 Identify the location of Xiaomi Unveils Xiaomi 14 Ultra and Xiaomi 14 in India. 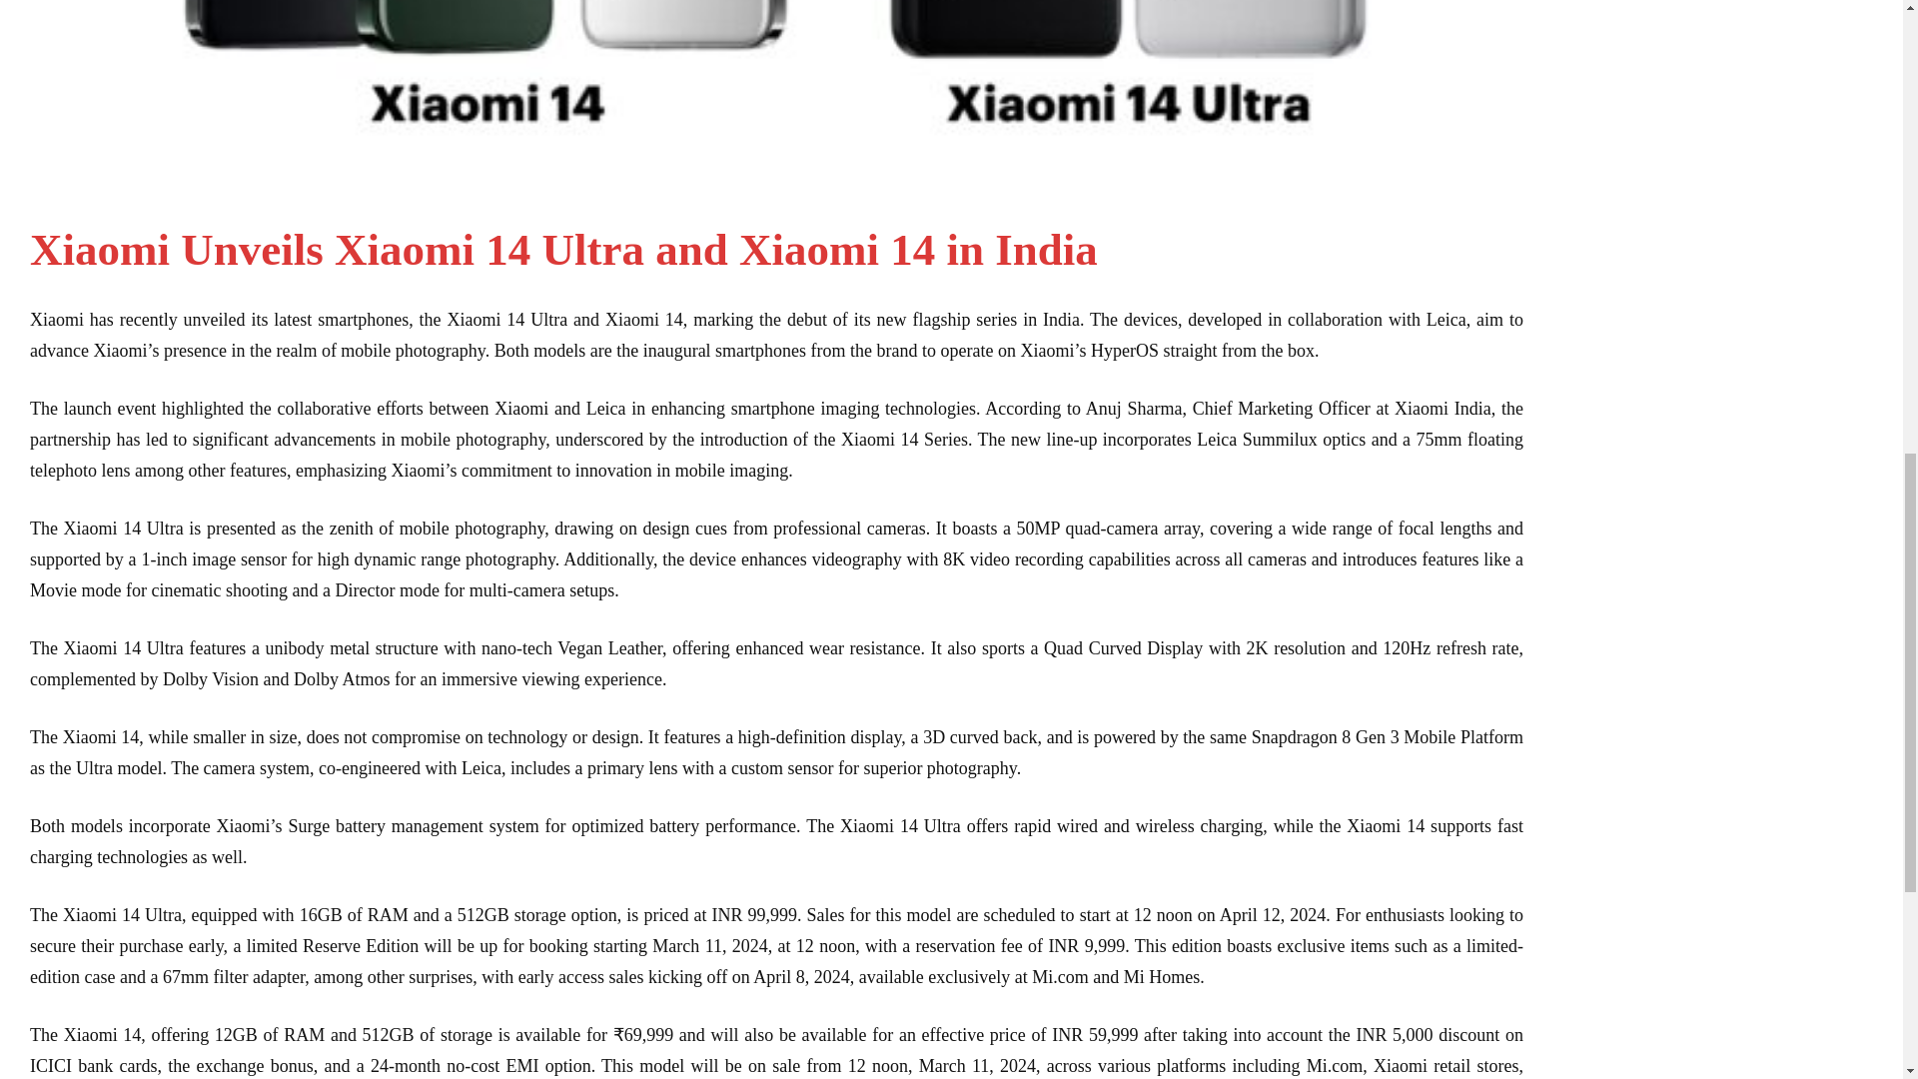
(563, 250).